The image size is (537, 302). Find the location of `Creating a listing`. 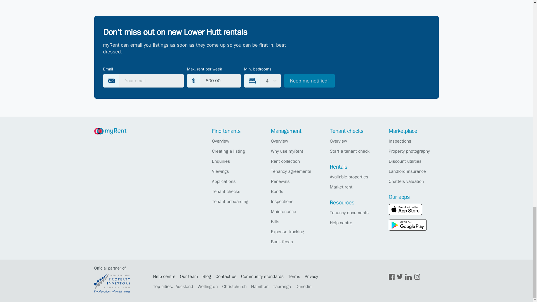

Creating a listing is located at coordinates (236, 151).